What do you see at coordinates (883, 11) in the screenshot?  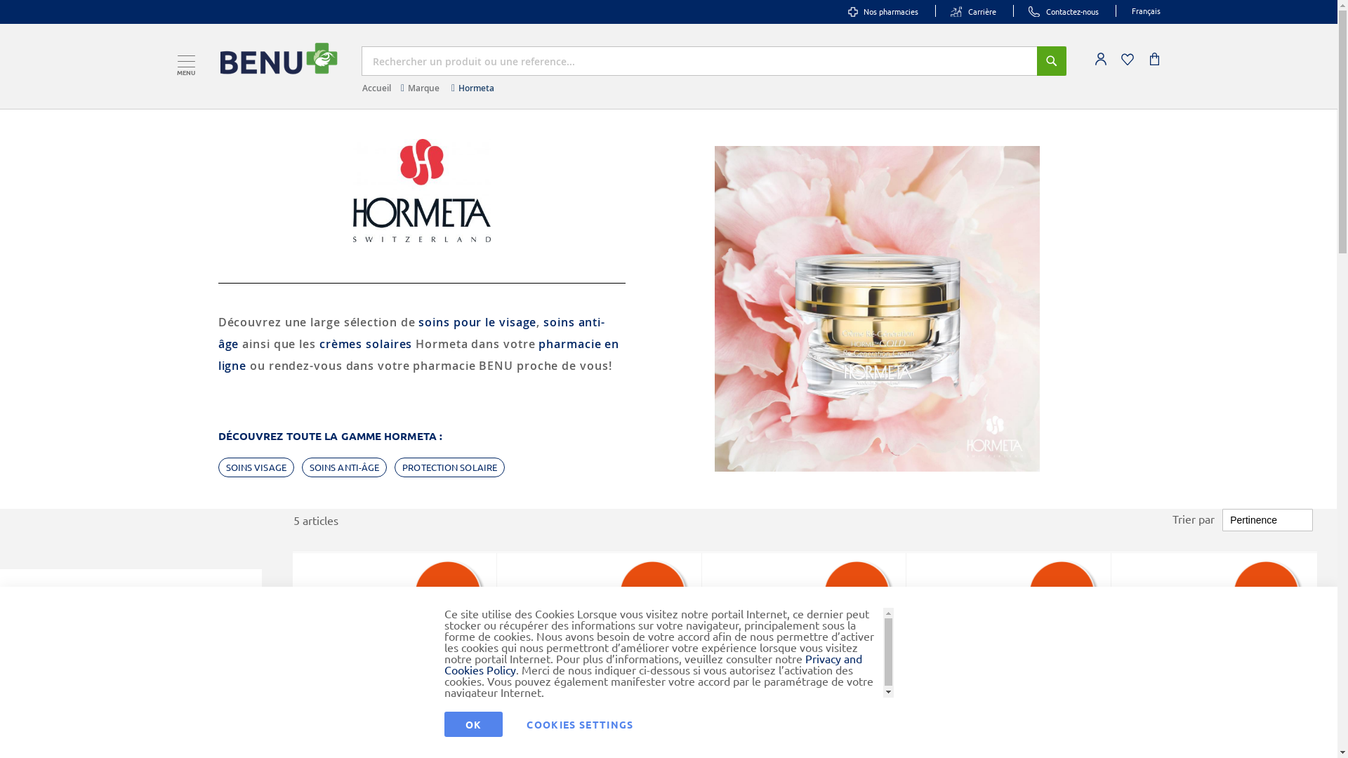 I see `Nos pharmacies` at bounding box center [883, 11].